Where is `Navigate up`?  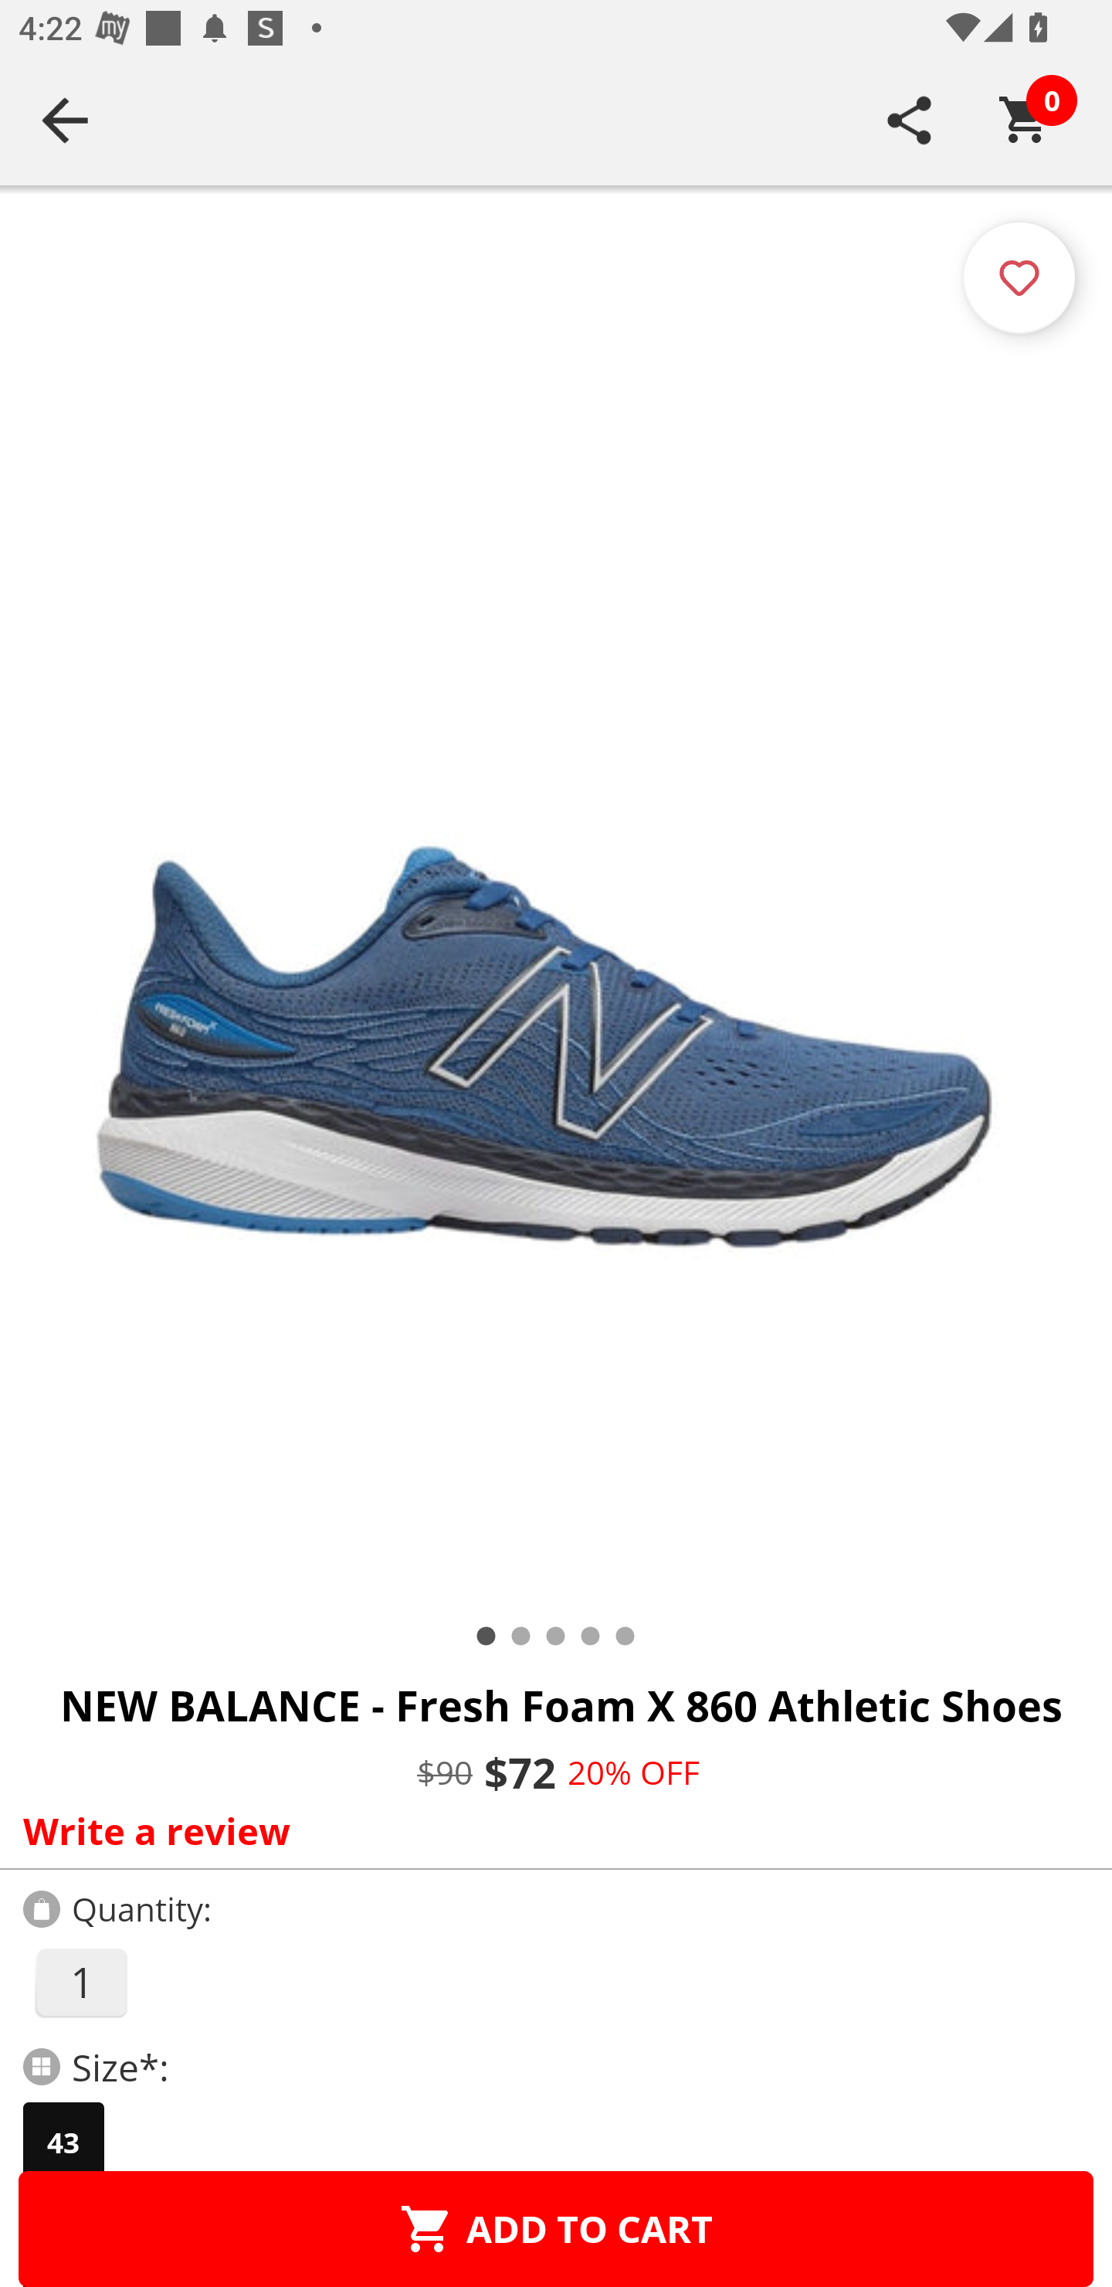 Navigate up is located at coordinates (65, 120).